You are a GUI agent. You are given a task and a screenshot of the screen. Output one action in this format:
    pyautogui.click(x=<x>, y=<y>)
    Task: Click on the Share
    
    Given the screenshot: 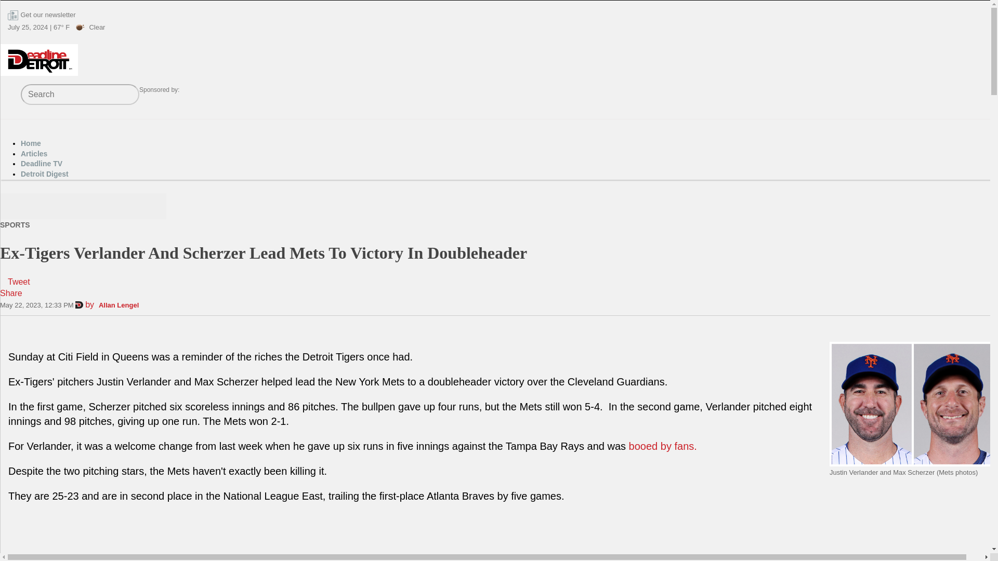 What is the action you would take?
    pyautogui.click(x=11, y=293)
    